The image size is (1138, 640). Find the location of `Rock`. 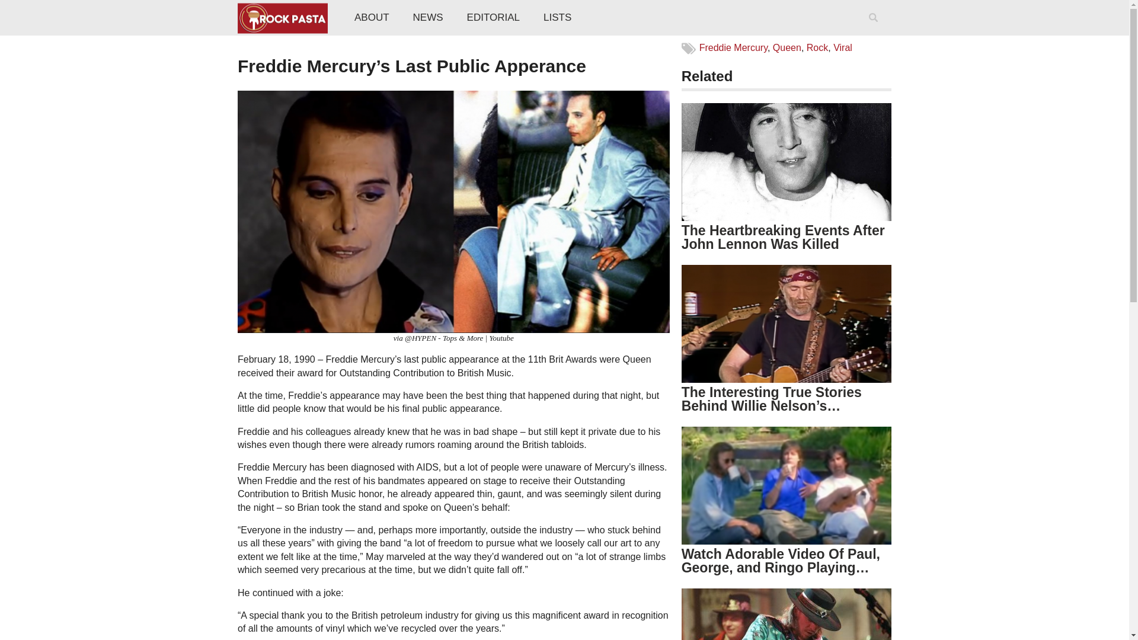

Rock is located at coordinates (817, 47).